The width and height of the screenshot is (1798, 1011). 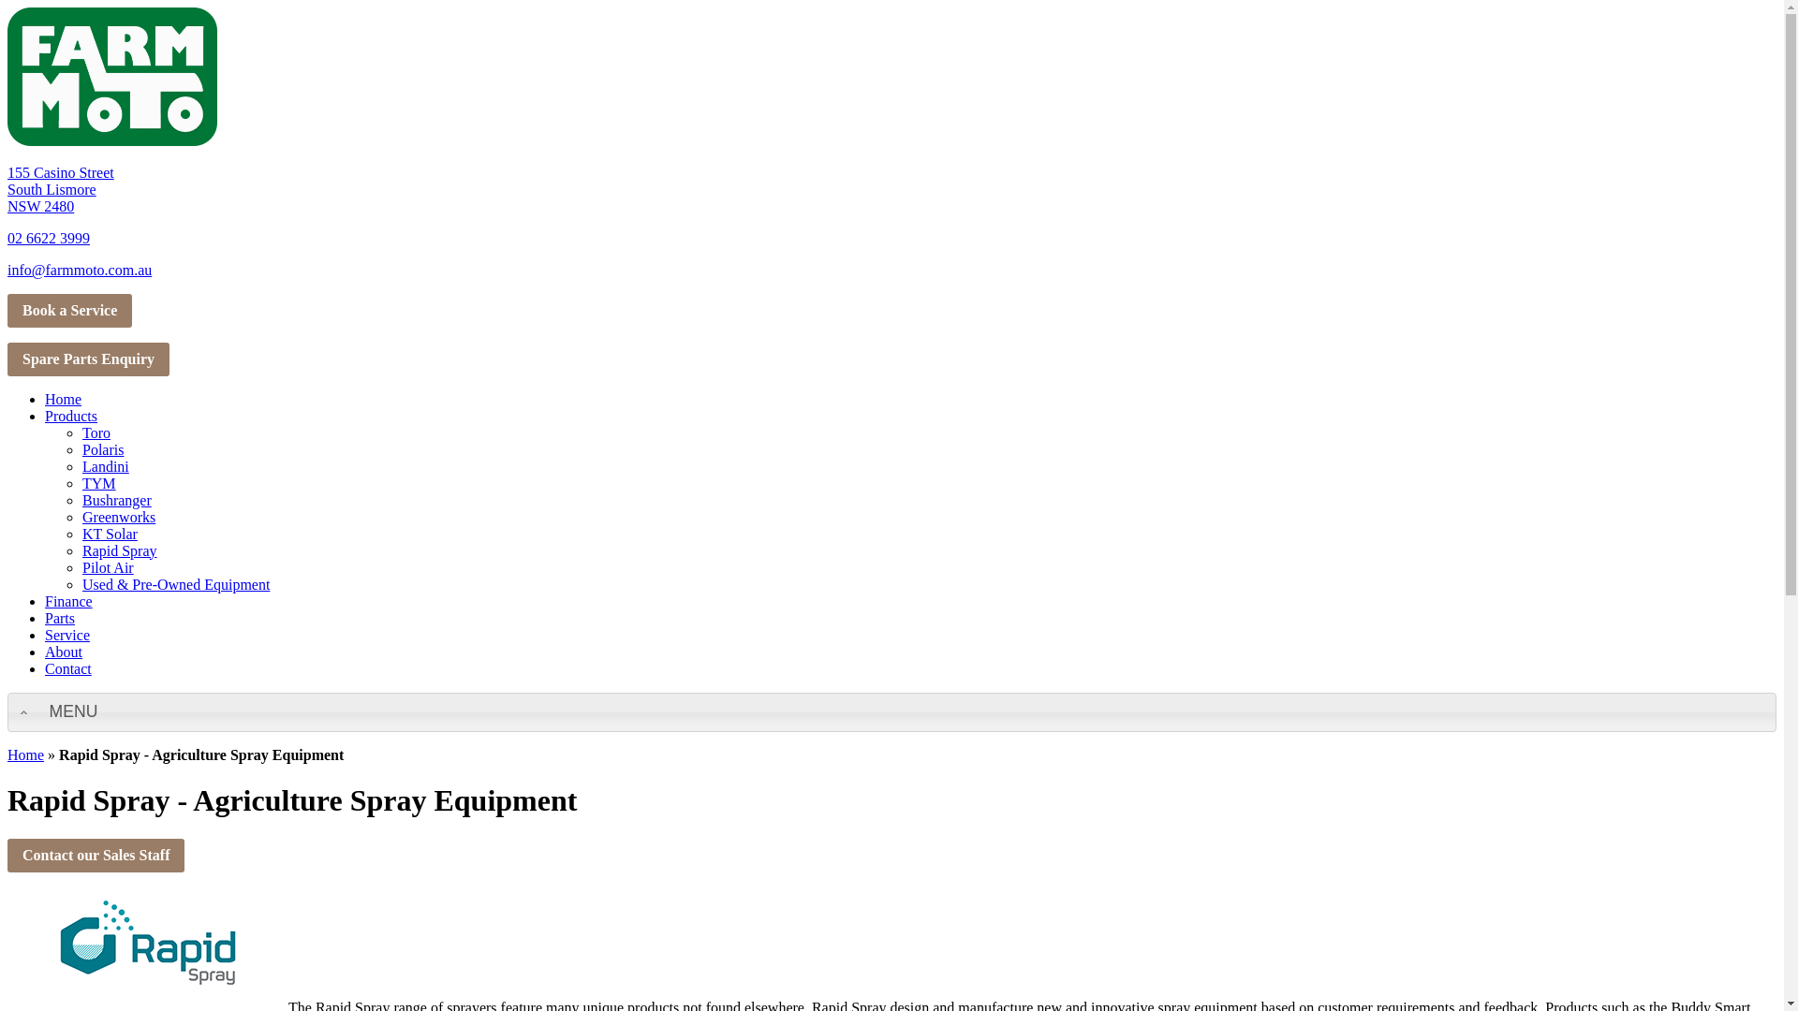 What do you see at coordinates (69, 601) in the screenshot?
I see `Finance` at bounding box center [69, 601].